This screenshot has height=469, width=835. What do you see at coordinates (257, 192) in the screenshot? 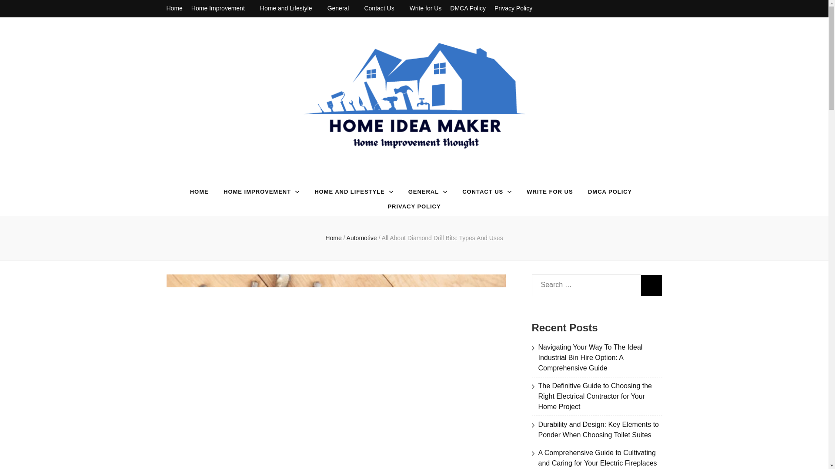
I see `HOME IMPROVEMENT` at bounding box center [257, 192].